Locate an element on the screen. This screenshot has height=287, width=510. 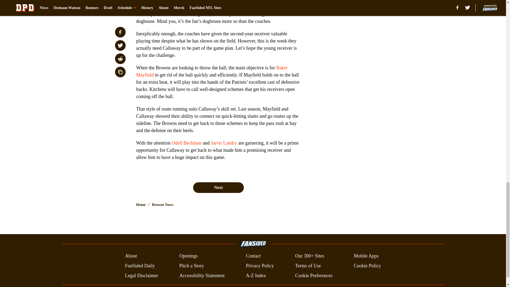
Home is located at coordinates (141, 205).